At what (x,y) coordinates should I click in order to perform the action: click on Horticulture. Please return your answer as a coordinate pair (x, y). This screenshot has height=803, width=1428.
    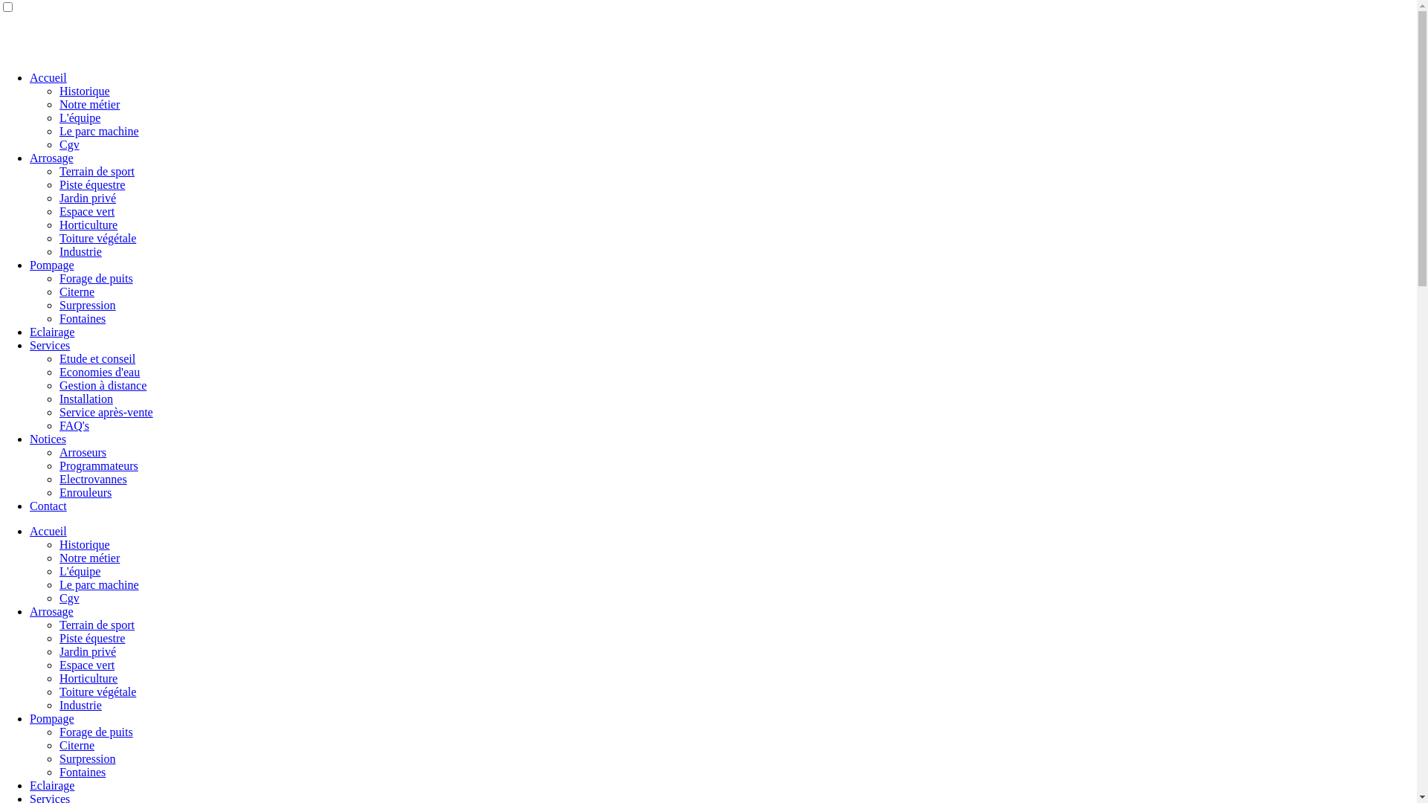
    Looking at the image, I should click on (89, 225).